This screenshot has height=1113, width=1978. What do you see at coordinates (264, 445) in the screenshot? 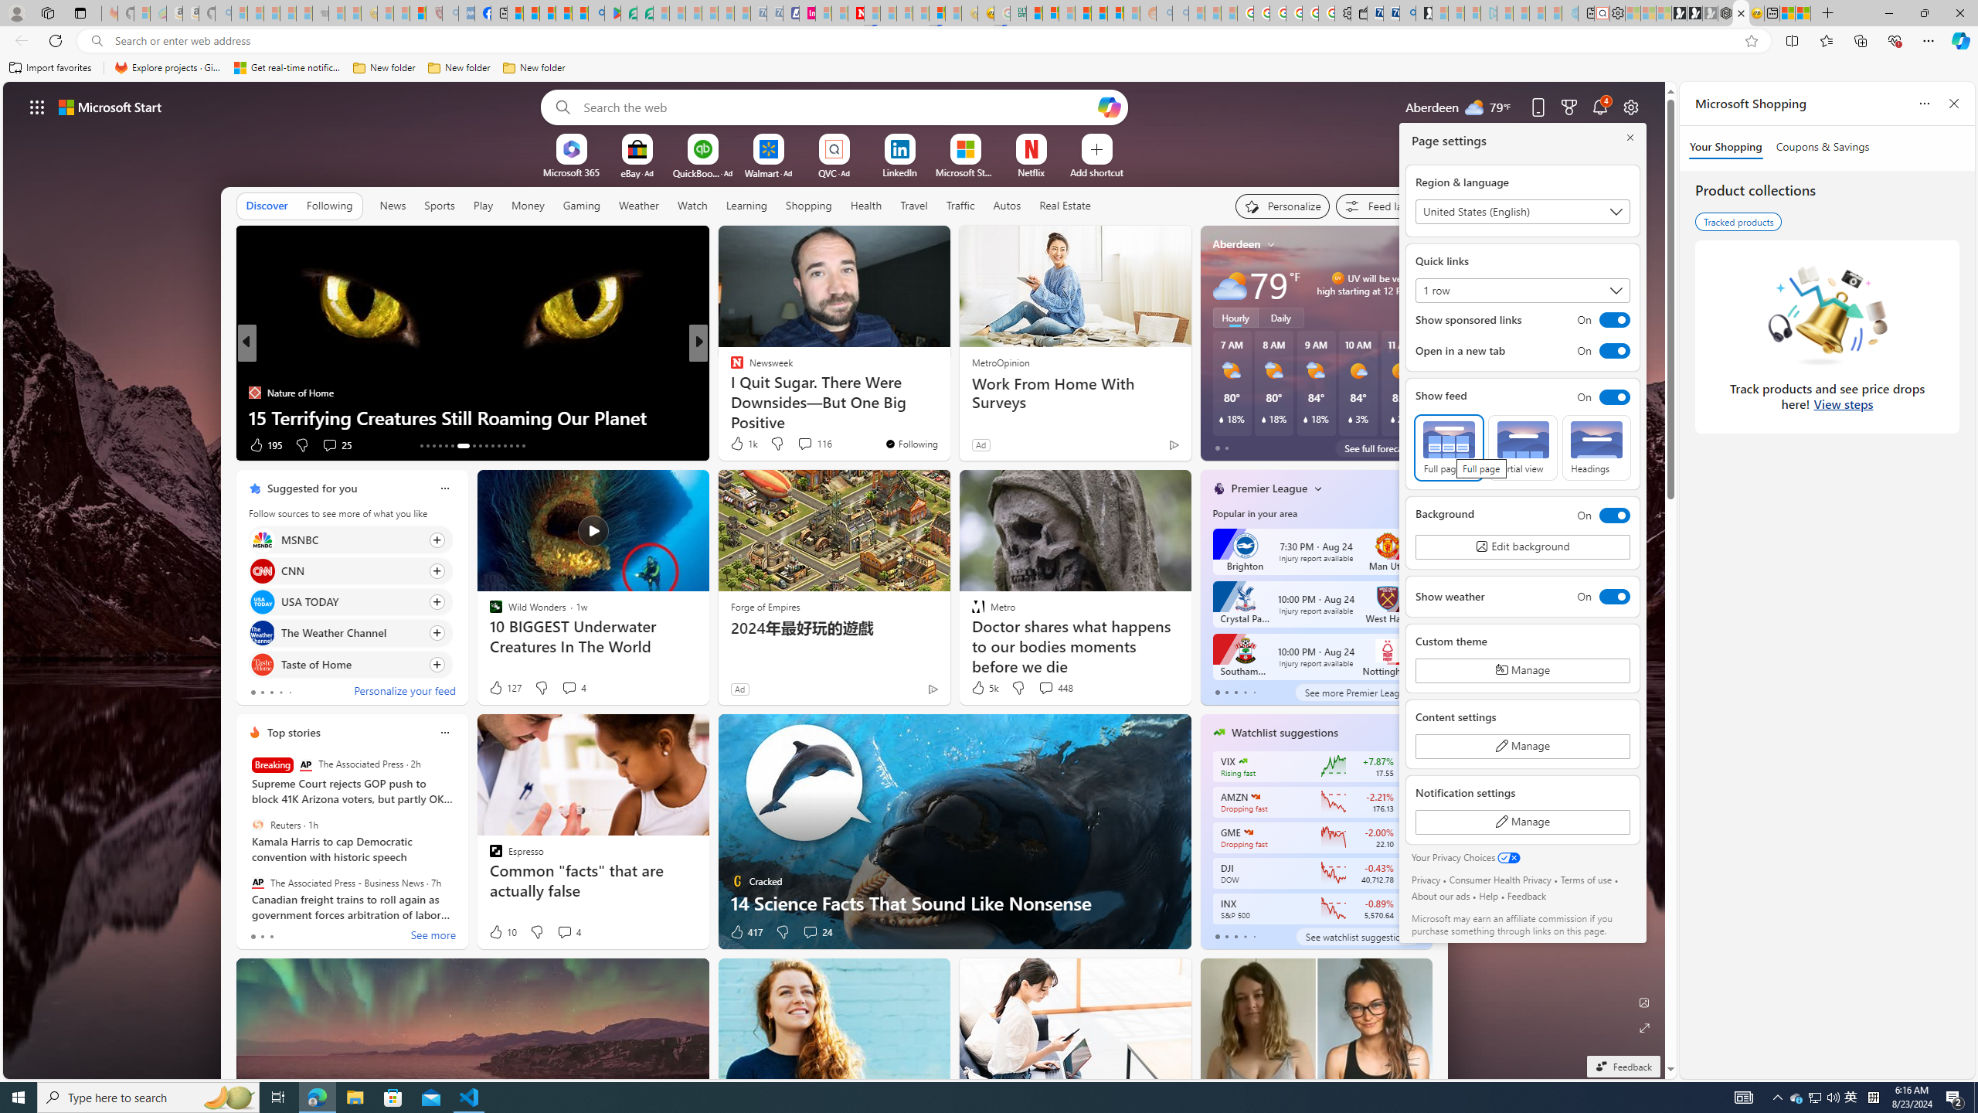
I see `195 Like` at bounding box center [264, 445].